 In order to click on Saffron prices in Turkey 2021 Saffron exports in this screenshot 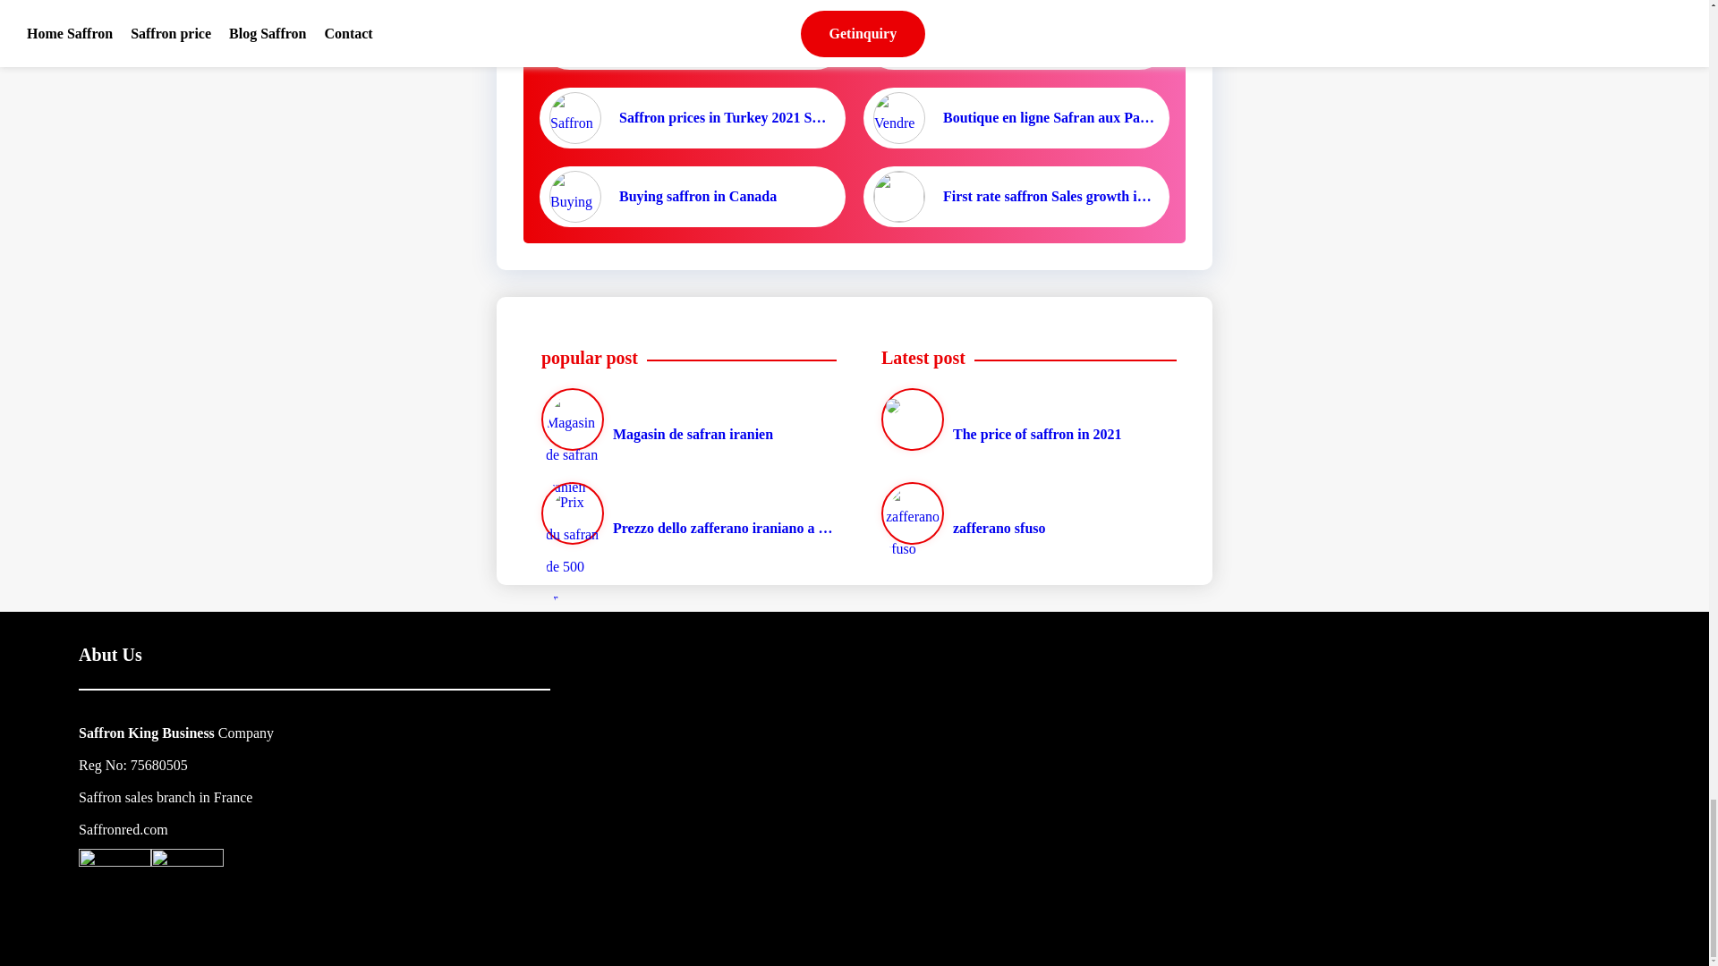, I will do `click(693, 116)`.